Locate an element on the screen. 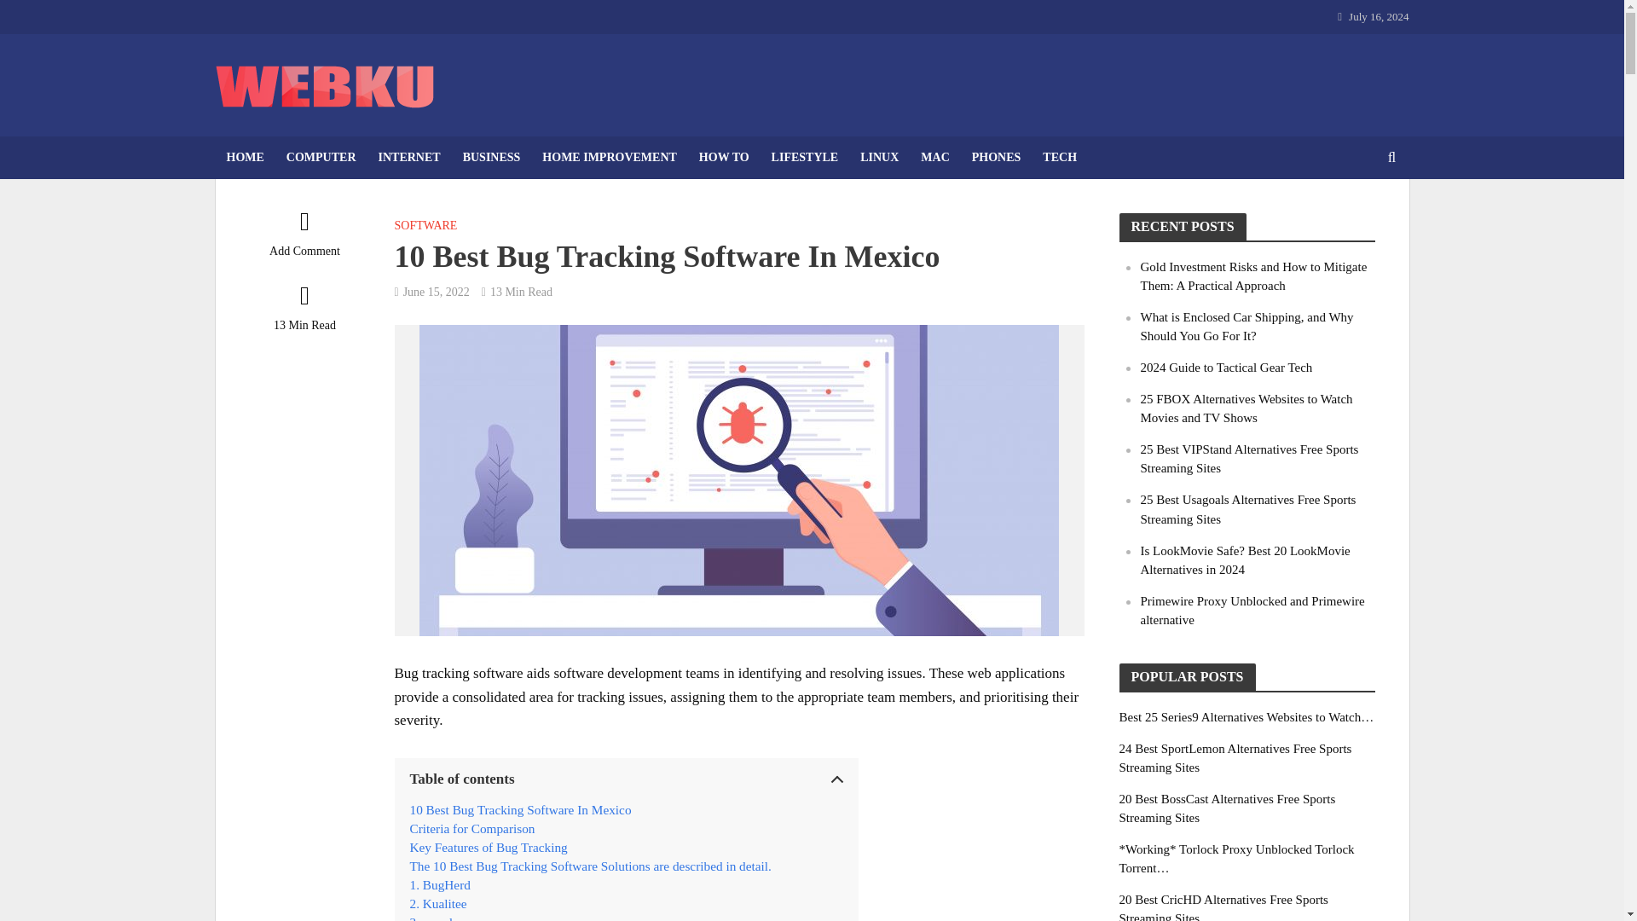 This screenshot has height=921, width=1637. LIFESTYLE is located at coordinates (805, 157).